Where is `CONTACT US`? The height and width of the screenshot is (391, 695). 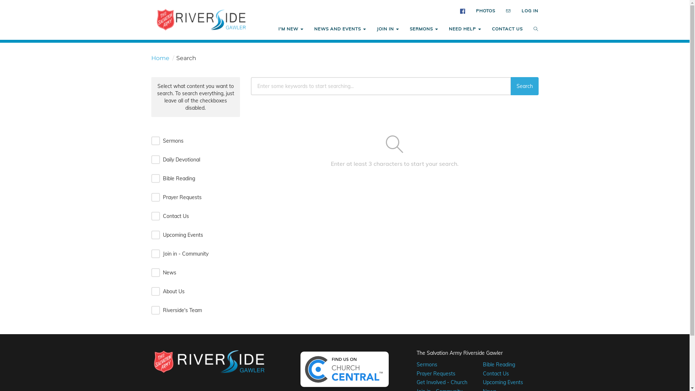
CONTACT US is located at coordinates (507, 29).